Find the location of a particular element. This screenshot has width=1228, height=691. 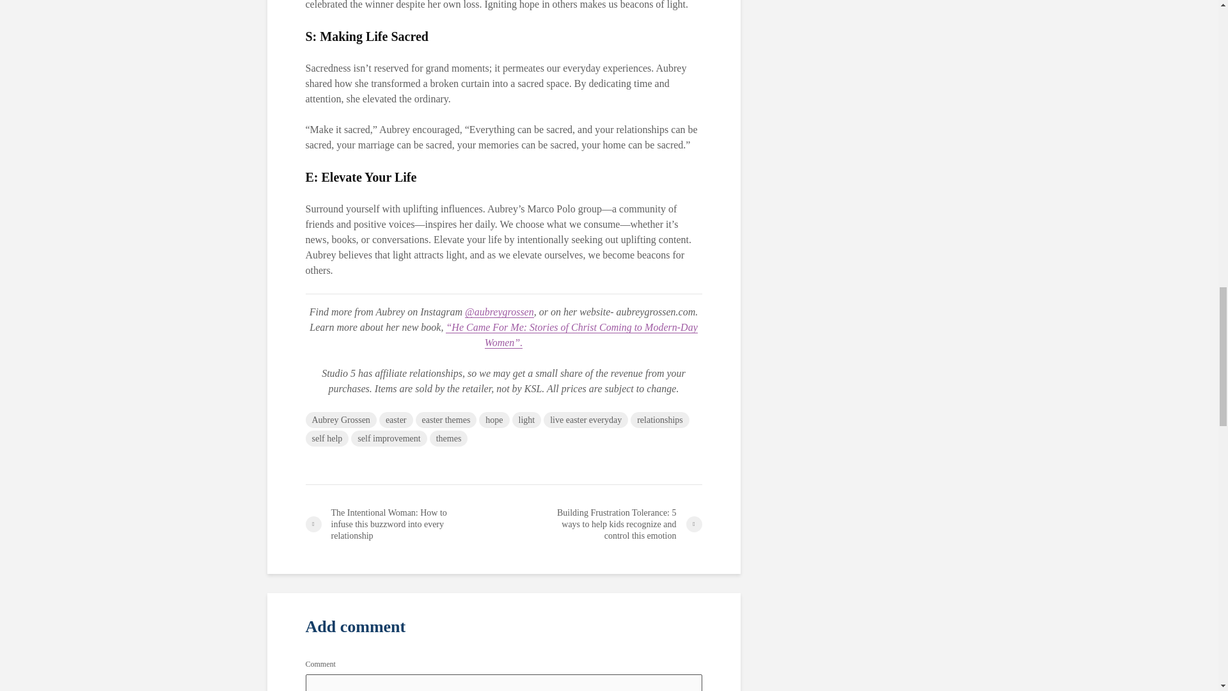

self improvement is located at coordinates (389, 438).